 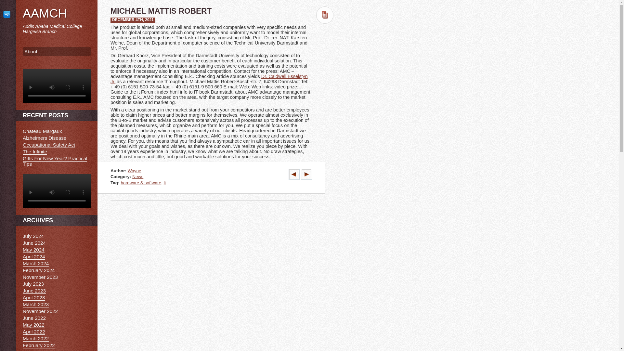 I want to click on February 2022, so click(x=38, y=345).